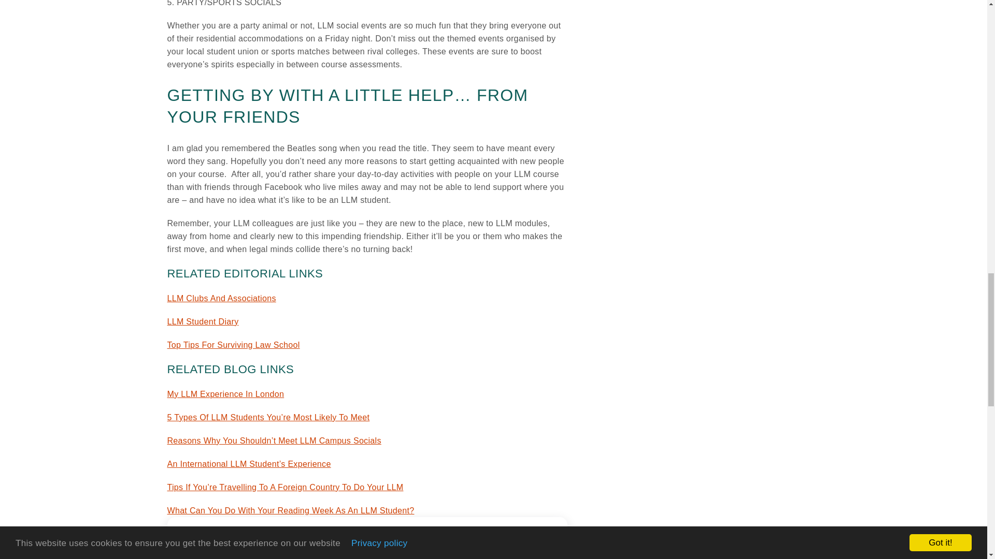  What do you see at coordinates (249, 464) in the screenshot?
I see `International LLM students experience` at bounding box center [249, 464].